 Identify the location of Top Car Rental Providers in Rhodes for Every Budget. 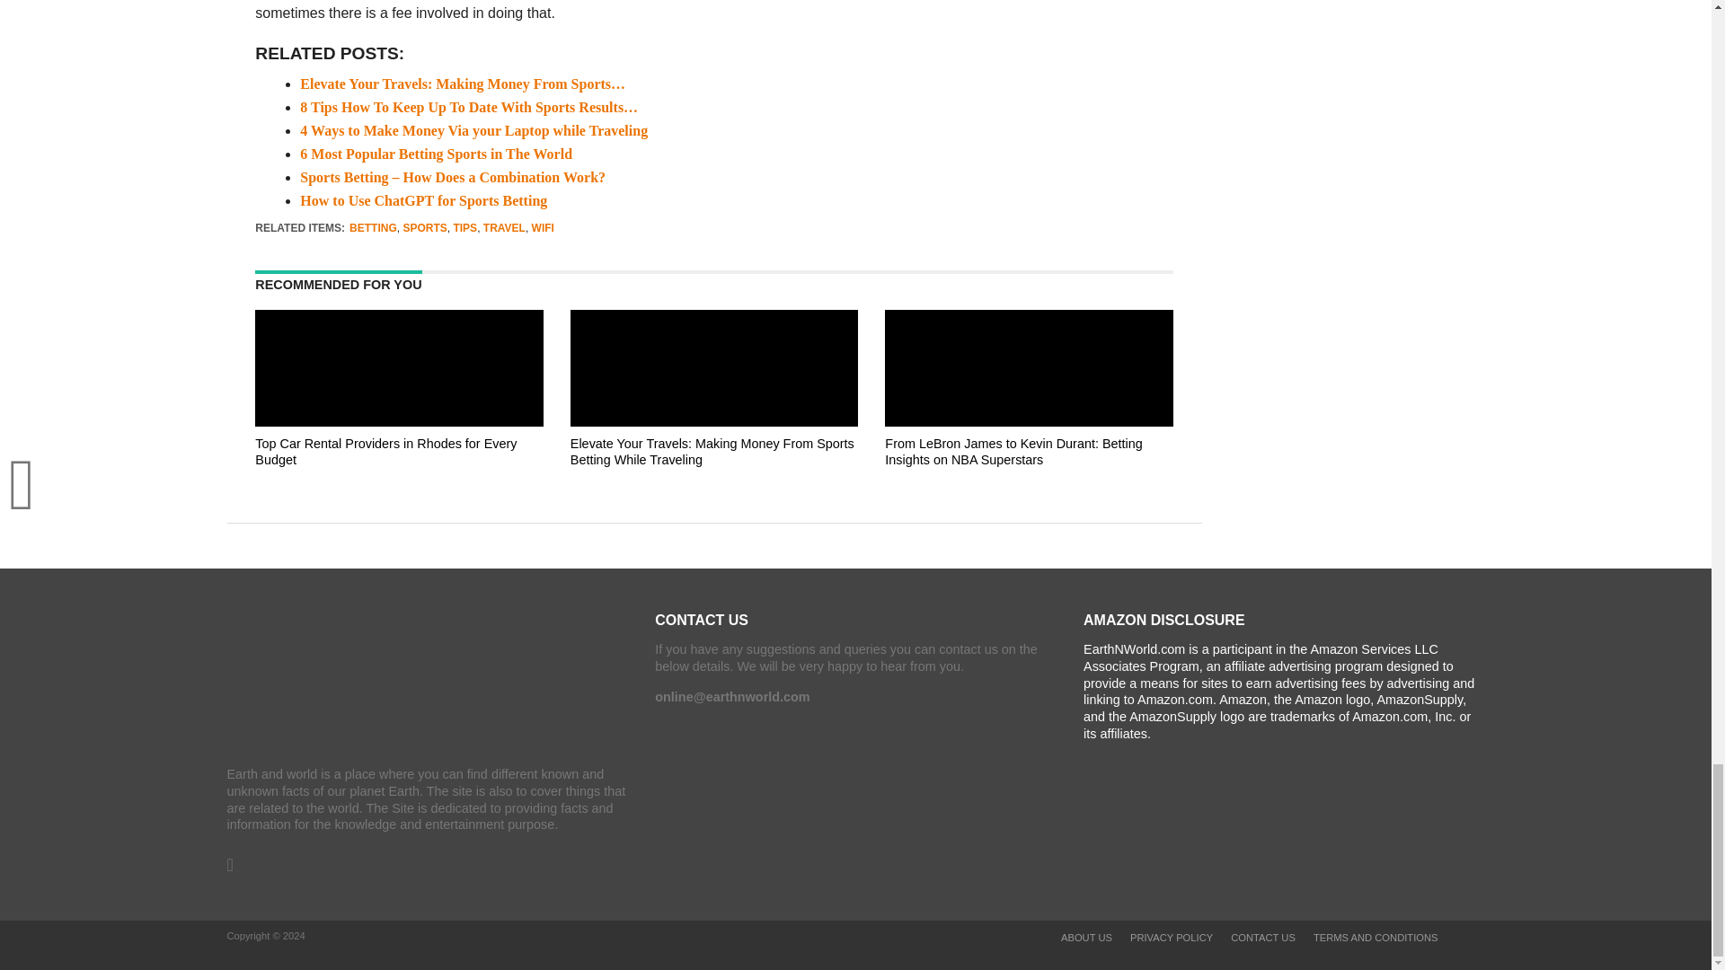
(385, 452).